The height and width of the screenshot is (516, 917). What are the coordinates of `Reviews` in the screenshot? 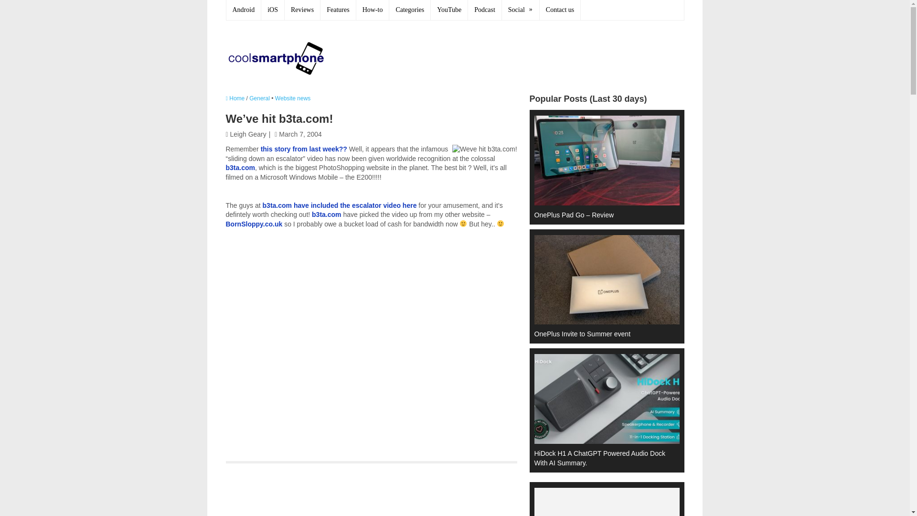 It's located at (302, 10).